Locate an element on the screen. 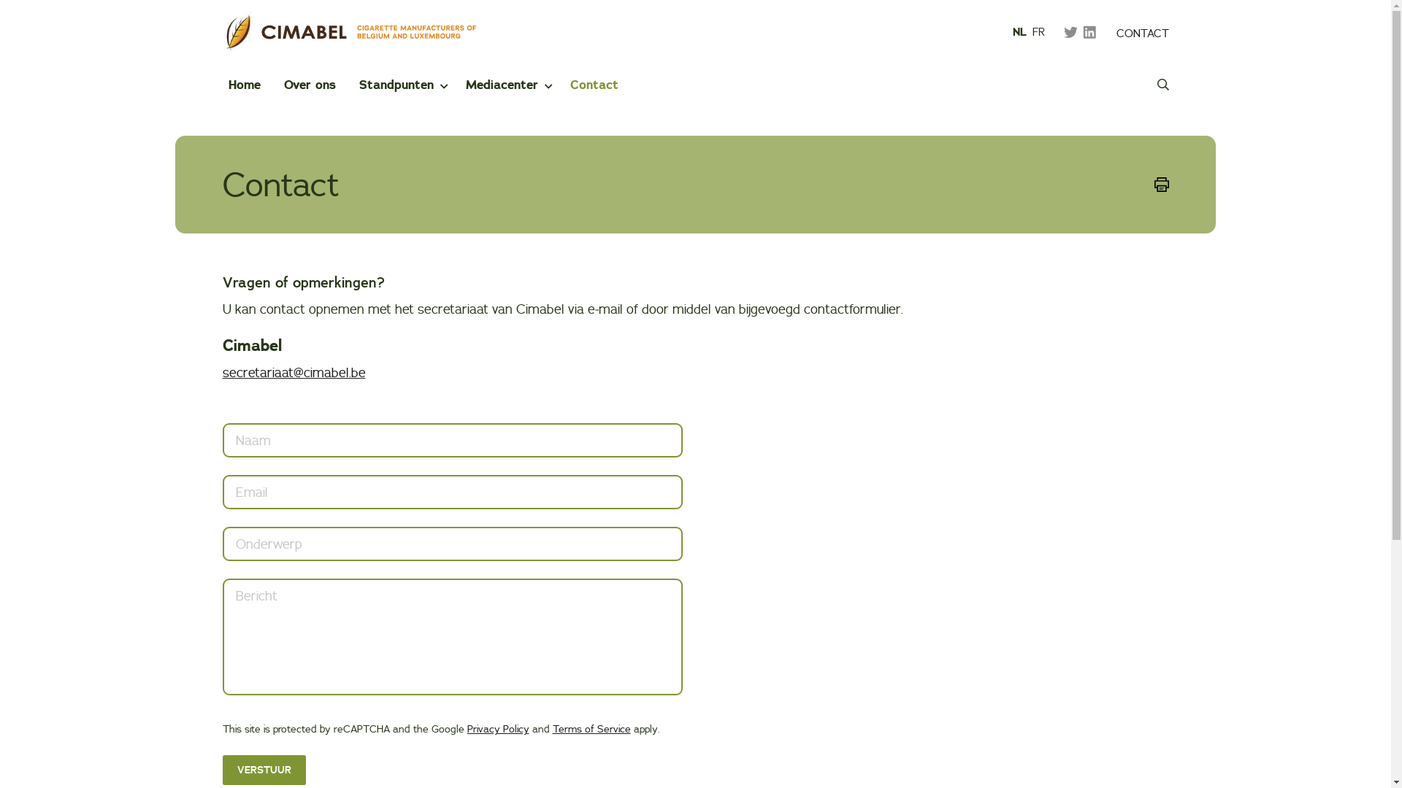  Standpunten is located at coordinates (394, 85).